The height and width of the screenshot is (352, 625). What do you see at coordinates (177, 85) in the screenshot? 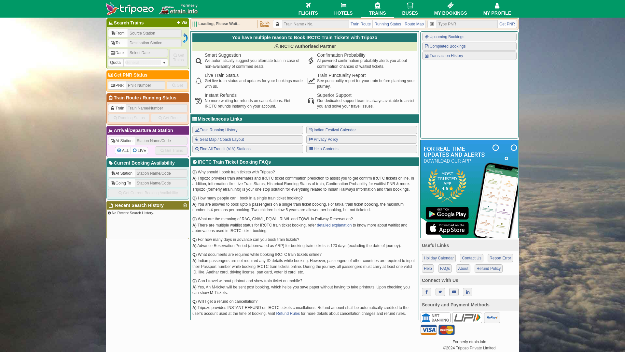
I see `Get` at bounding box center [177, 85].